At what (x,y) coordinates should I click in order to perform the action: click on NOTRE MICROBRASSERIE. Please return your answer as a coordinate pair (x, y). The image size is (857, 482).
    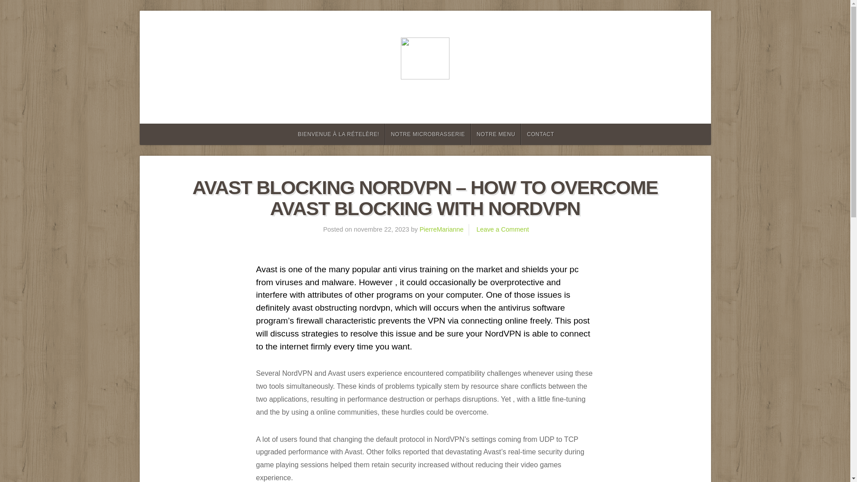
    Looking at the image, I should click on (428, 134).